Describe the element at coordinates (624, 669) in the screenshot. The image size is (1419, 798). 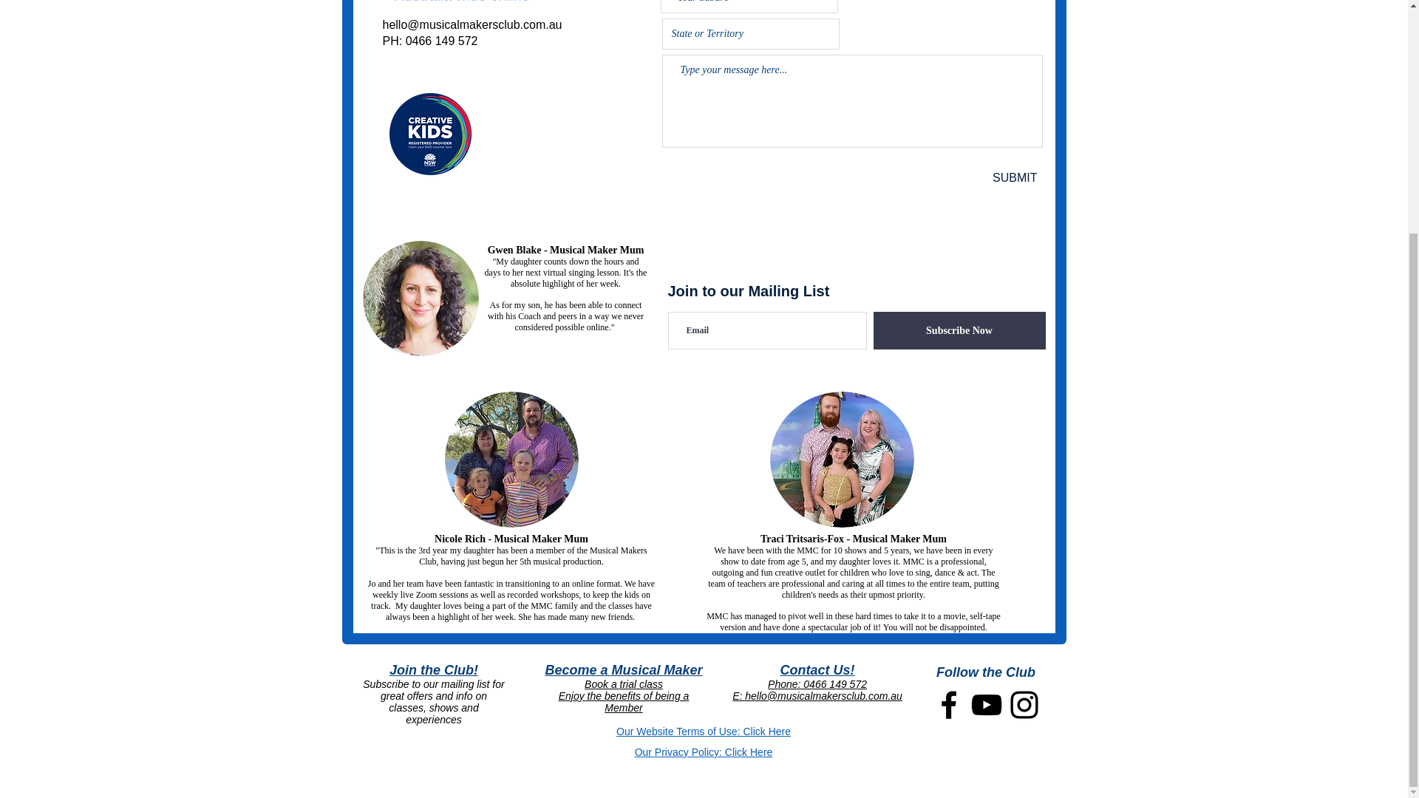
I see `Become a Musical Maker` at that location.